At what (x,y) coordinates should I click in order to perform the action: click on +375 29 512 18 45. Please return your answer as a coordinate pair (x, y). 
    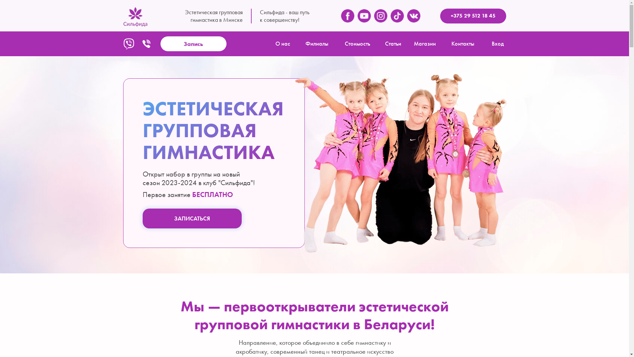
    Looking at the image, I should click on (473, 16).